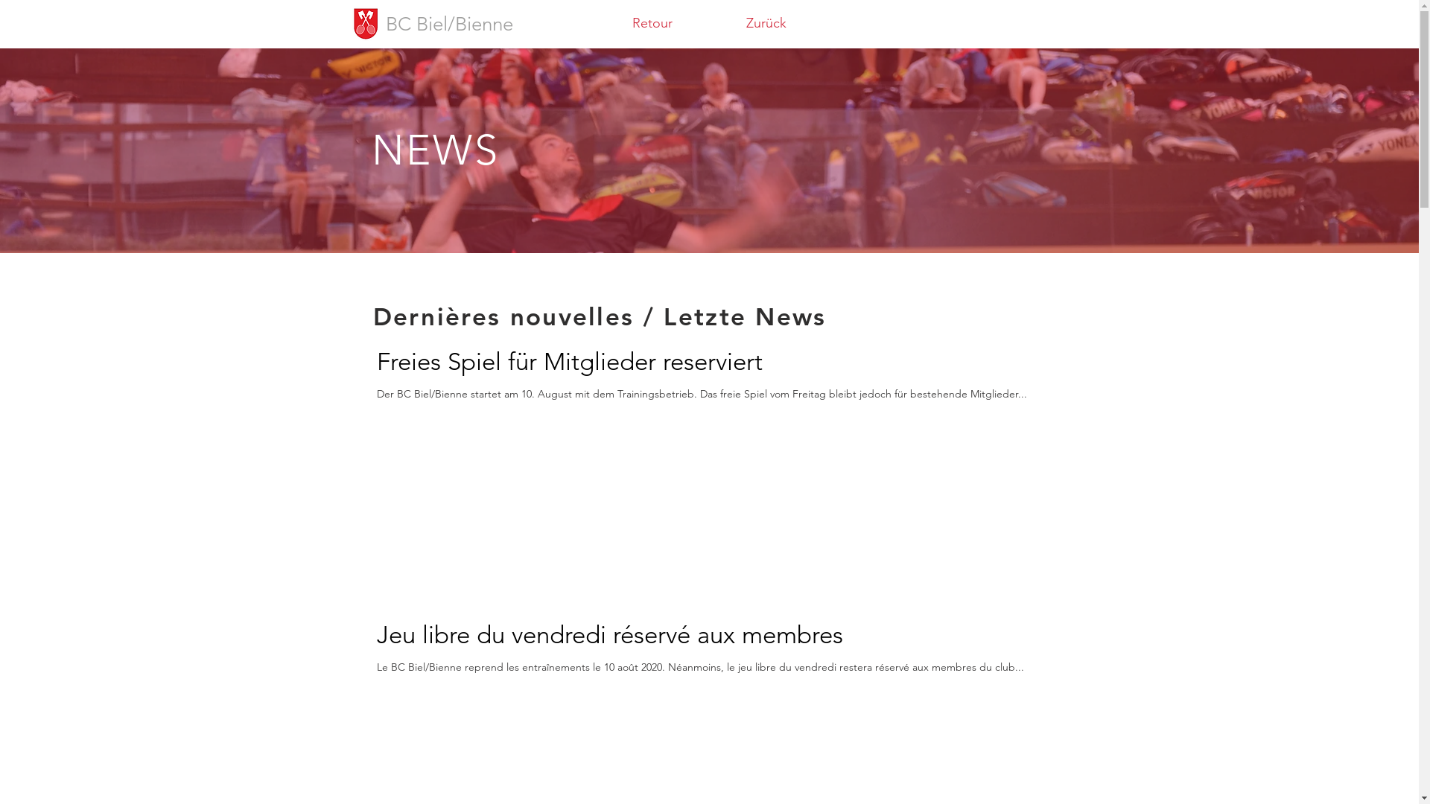 Image resolution: width=1430 pixels, height=804 pixels. I want to click on BC Biel/Bienne, so click(450, 24).